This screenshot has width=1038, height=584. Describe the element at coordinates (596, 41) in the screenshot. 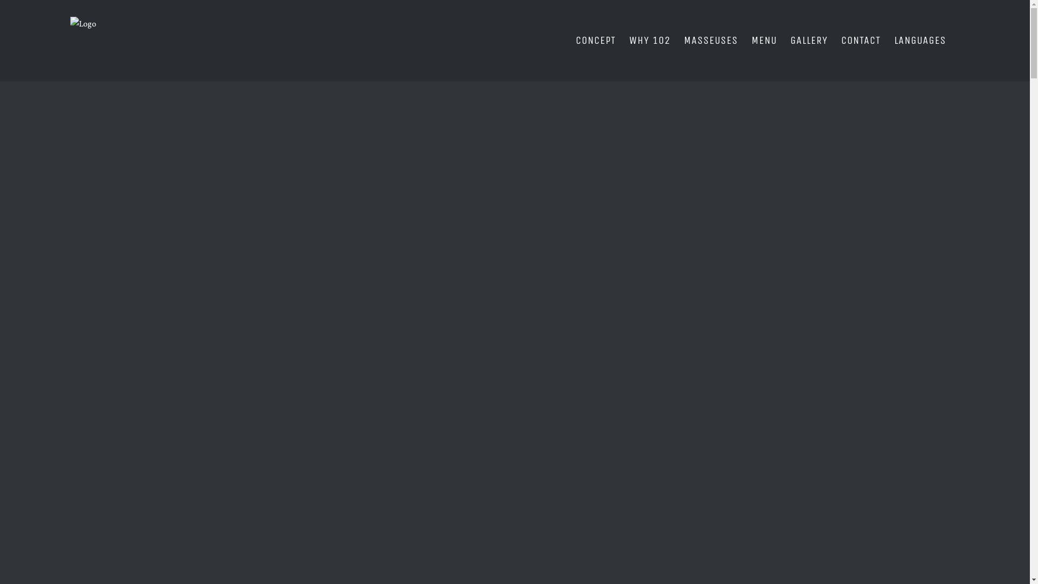

I see `CONCEPT` at that location.